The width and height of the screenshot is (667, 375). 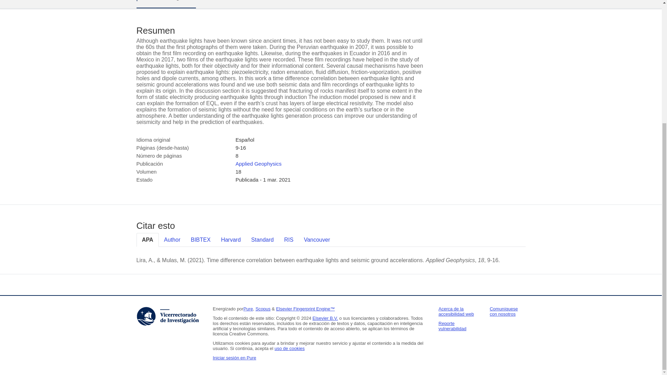 I want to click on Pure, so click(x=248, y=309).